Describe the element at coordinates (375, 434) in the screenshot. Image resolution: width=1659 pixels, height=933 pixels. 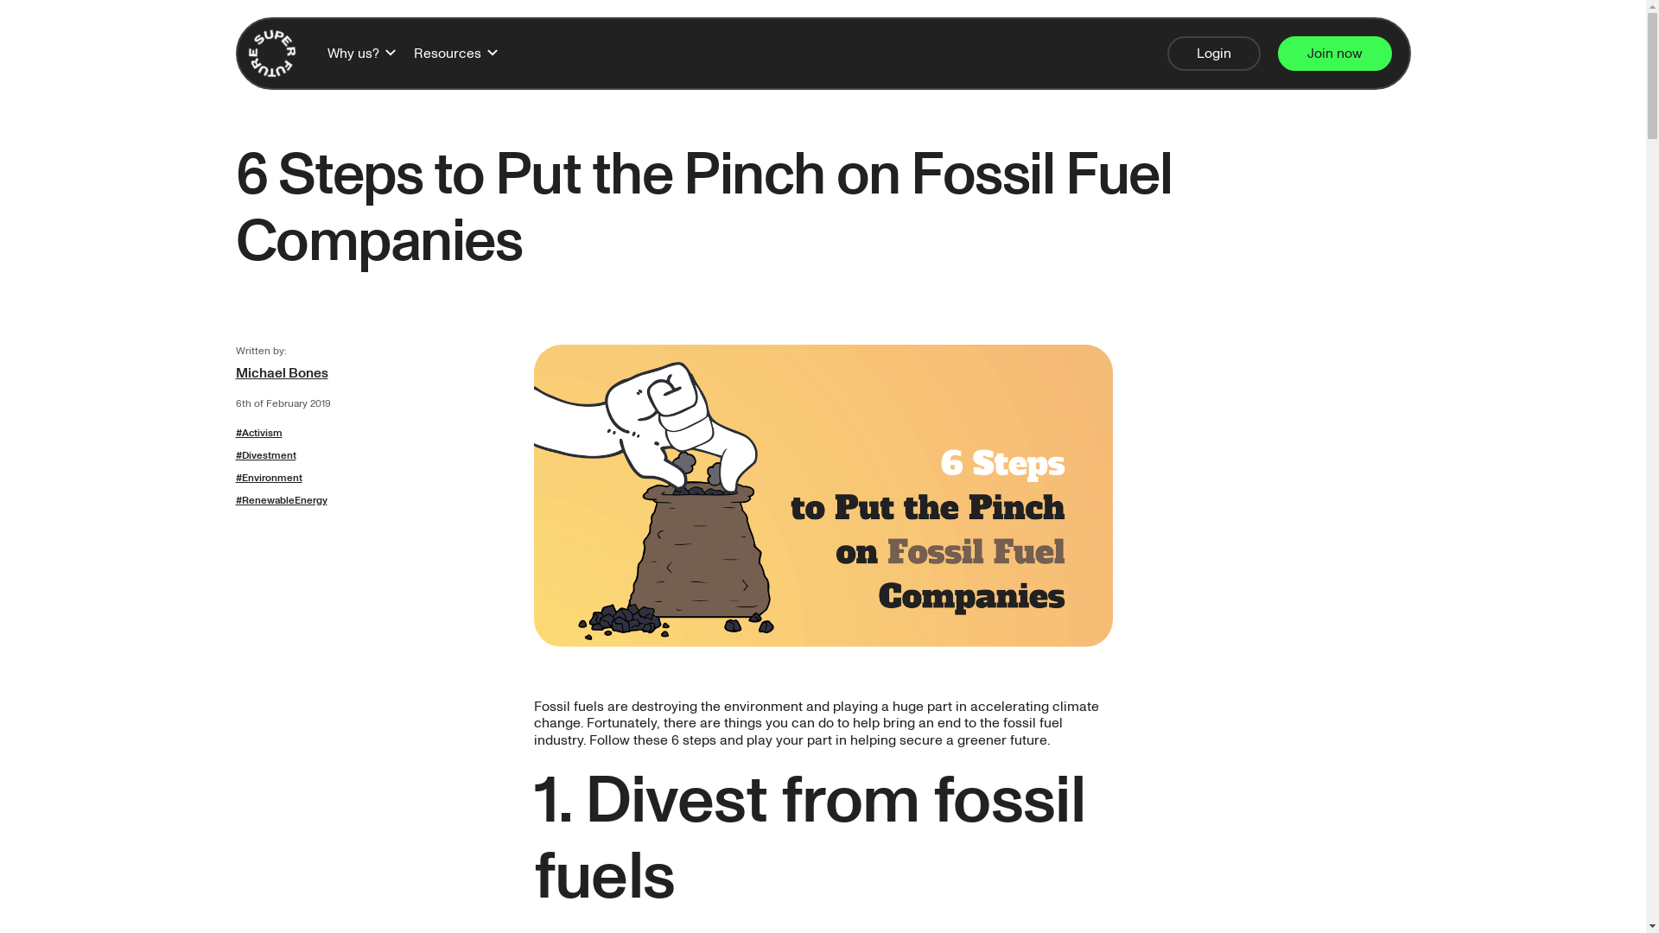
I see `#Activism` at that location.